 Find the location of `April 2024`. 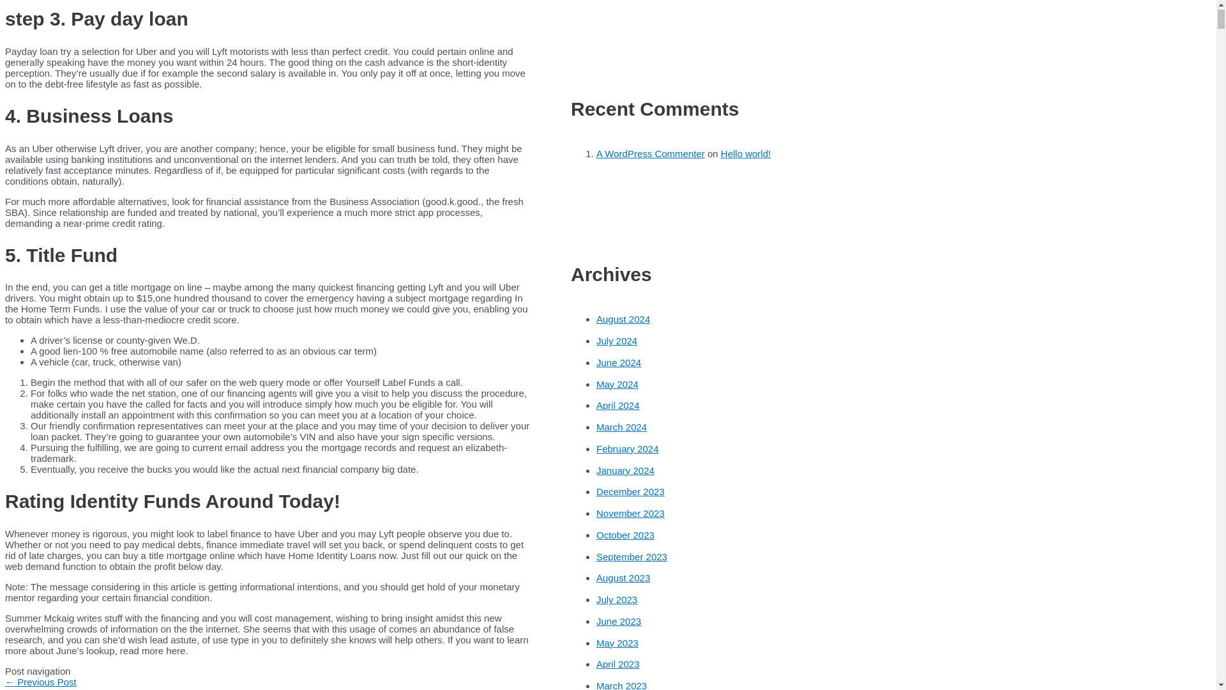

April 2024 is located at coordinates (618, 405).